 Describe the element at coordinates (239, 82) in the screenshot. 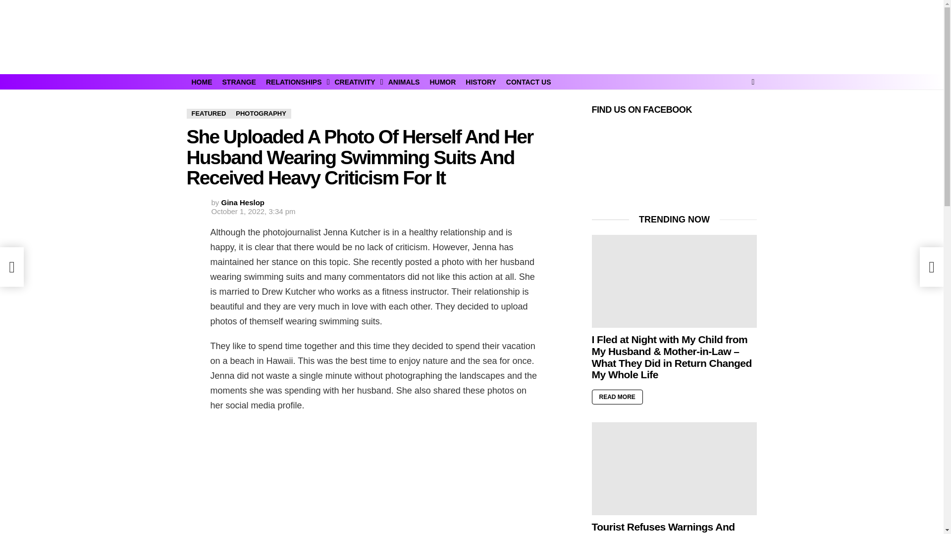

I see `STRANGE` at that location.